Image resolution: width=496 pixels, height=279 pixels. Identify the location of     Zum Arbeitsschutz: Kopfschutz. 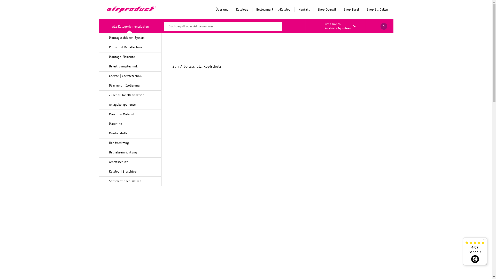
(246, 104).